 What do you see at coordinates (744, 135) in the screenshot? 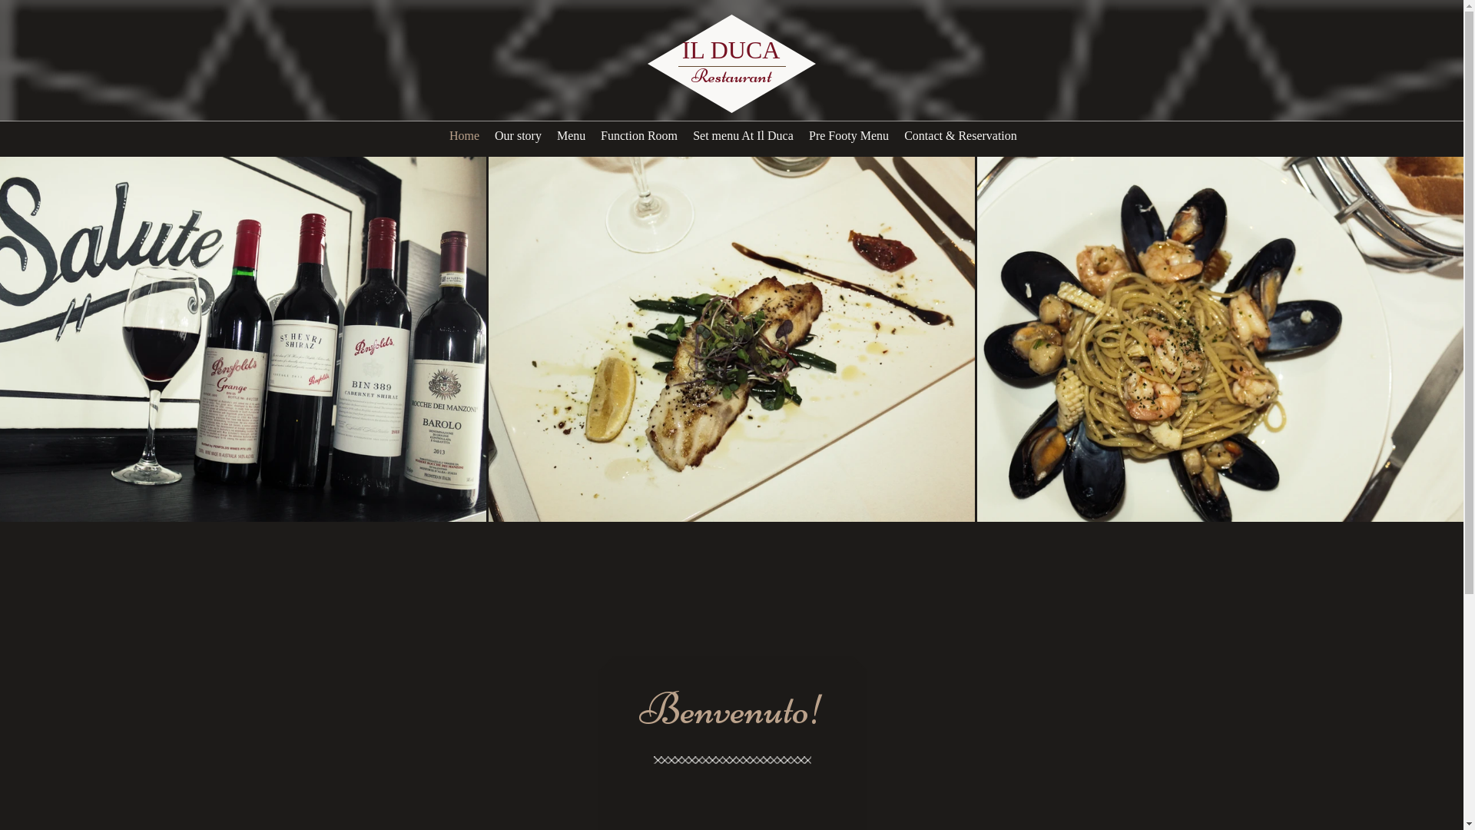
I see `Set menu At Il Duca` at bounding box center [744, 135].